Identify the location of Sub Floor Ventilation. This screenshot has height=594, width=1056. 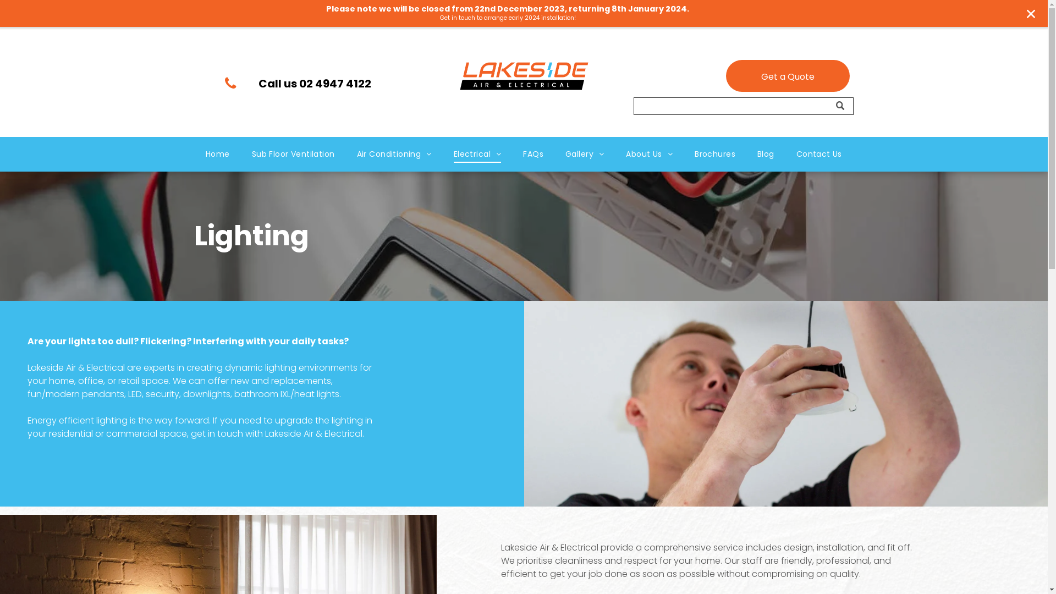
(294, 154).